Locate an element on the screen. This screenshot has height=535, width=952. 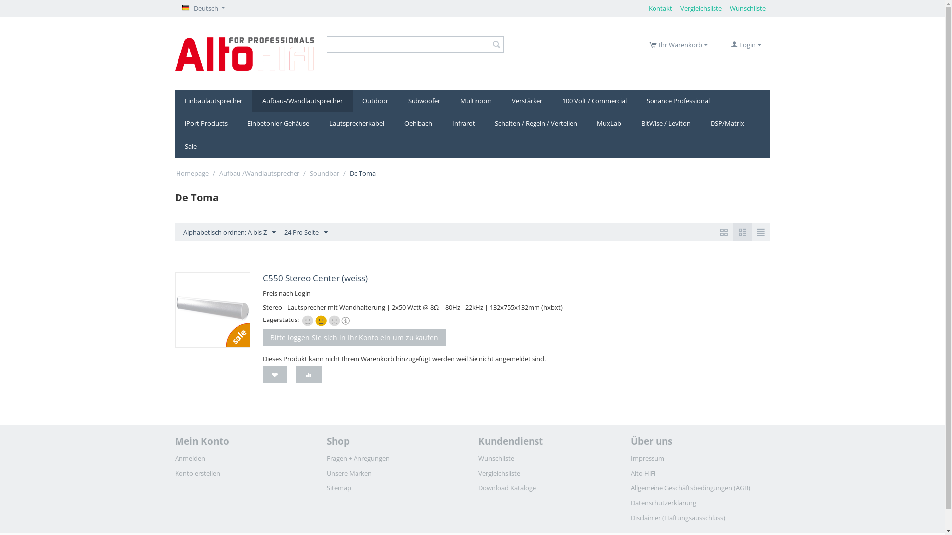
Konto erstellen is located at coordinates (197, 473).